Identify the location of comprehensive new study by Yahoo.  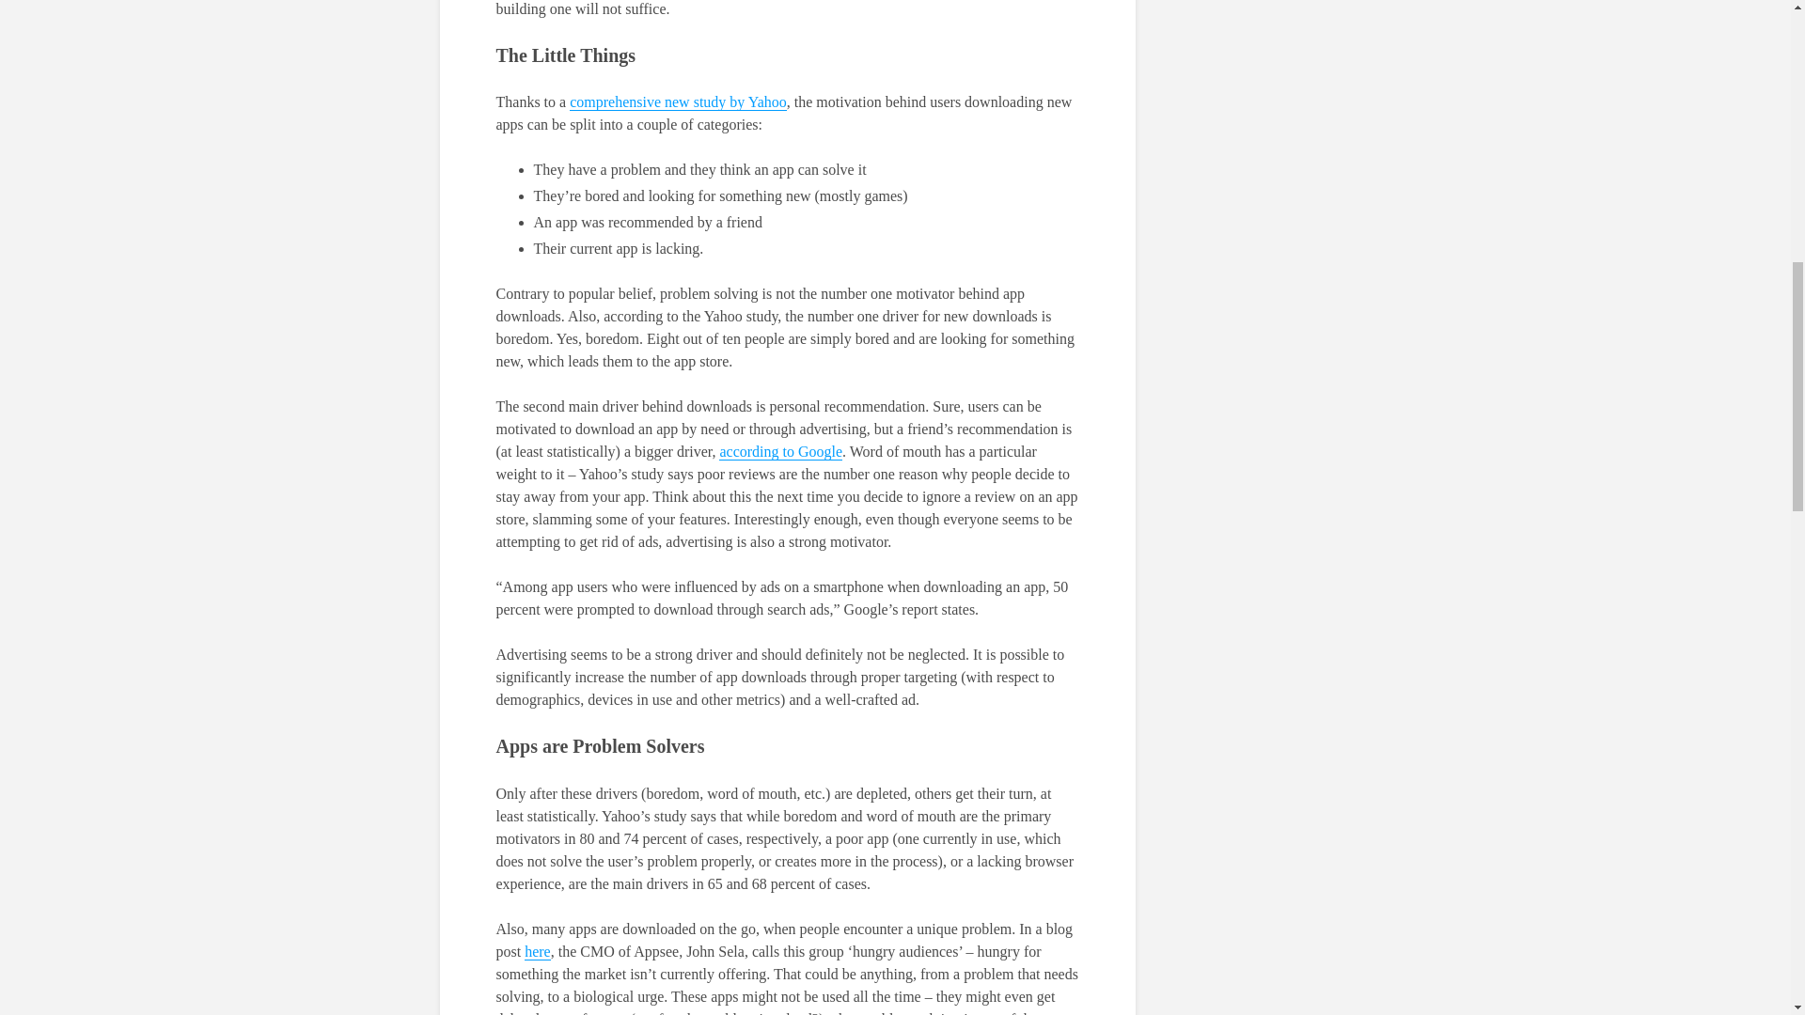
(679, 101).